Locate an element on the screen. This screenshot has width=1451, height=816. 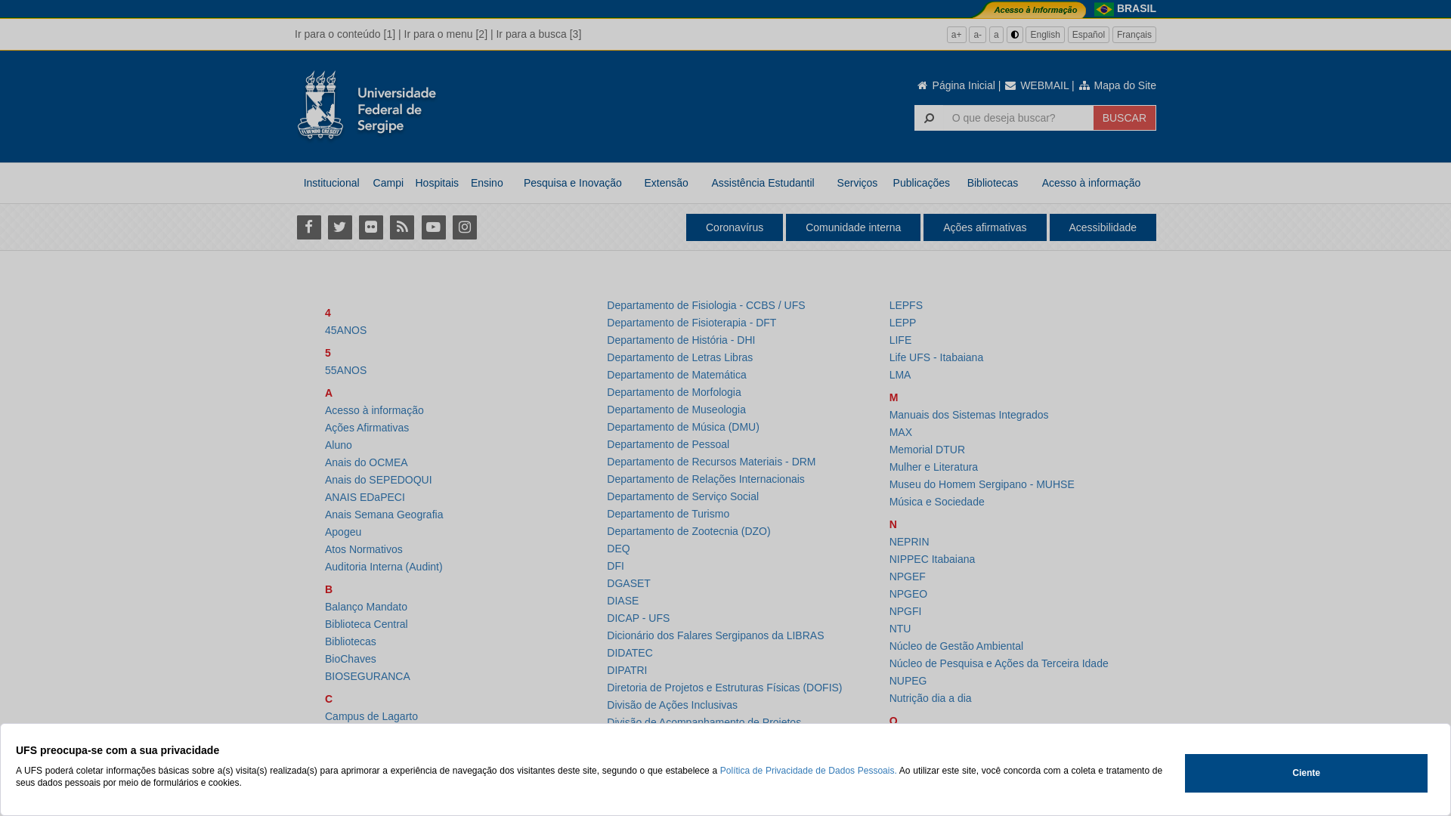
Anais Semana Geografia is located at coordinates (384, 515).